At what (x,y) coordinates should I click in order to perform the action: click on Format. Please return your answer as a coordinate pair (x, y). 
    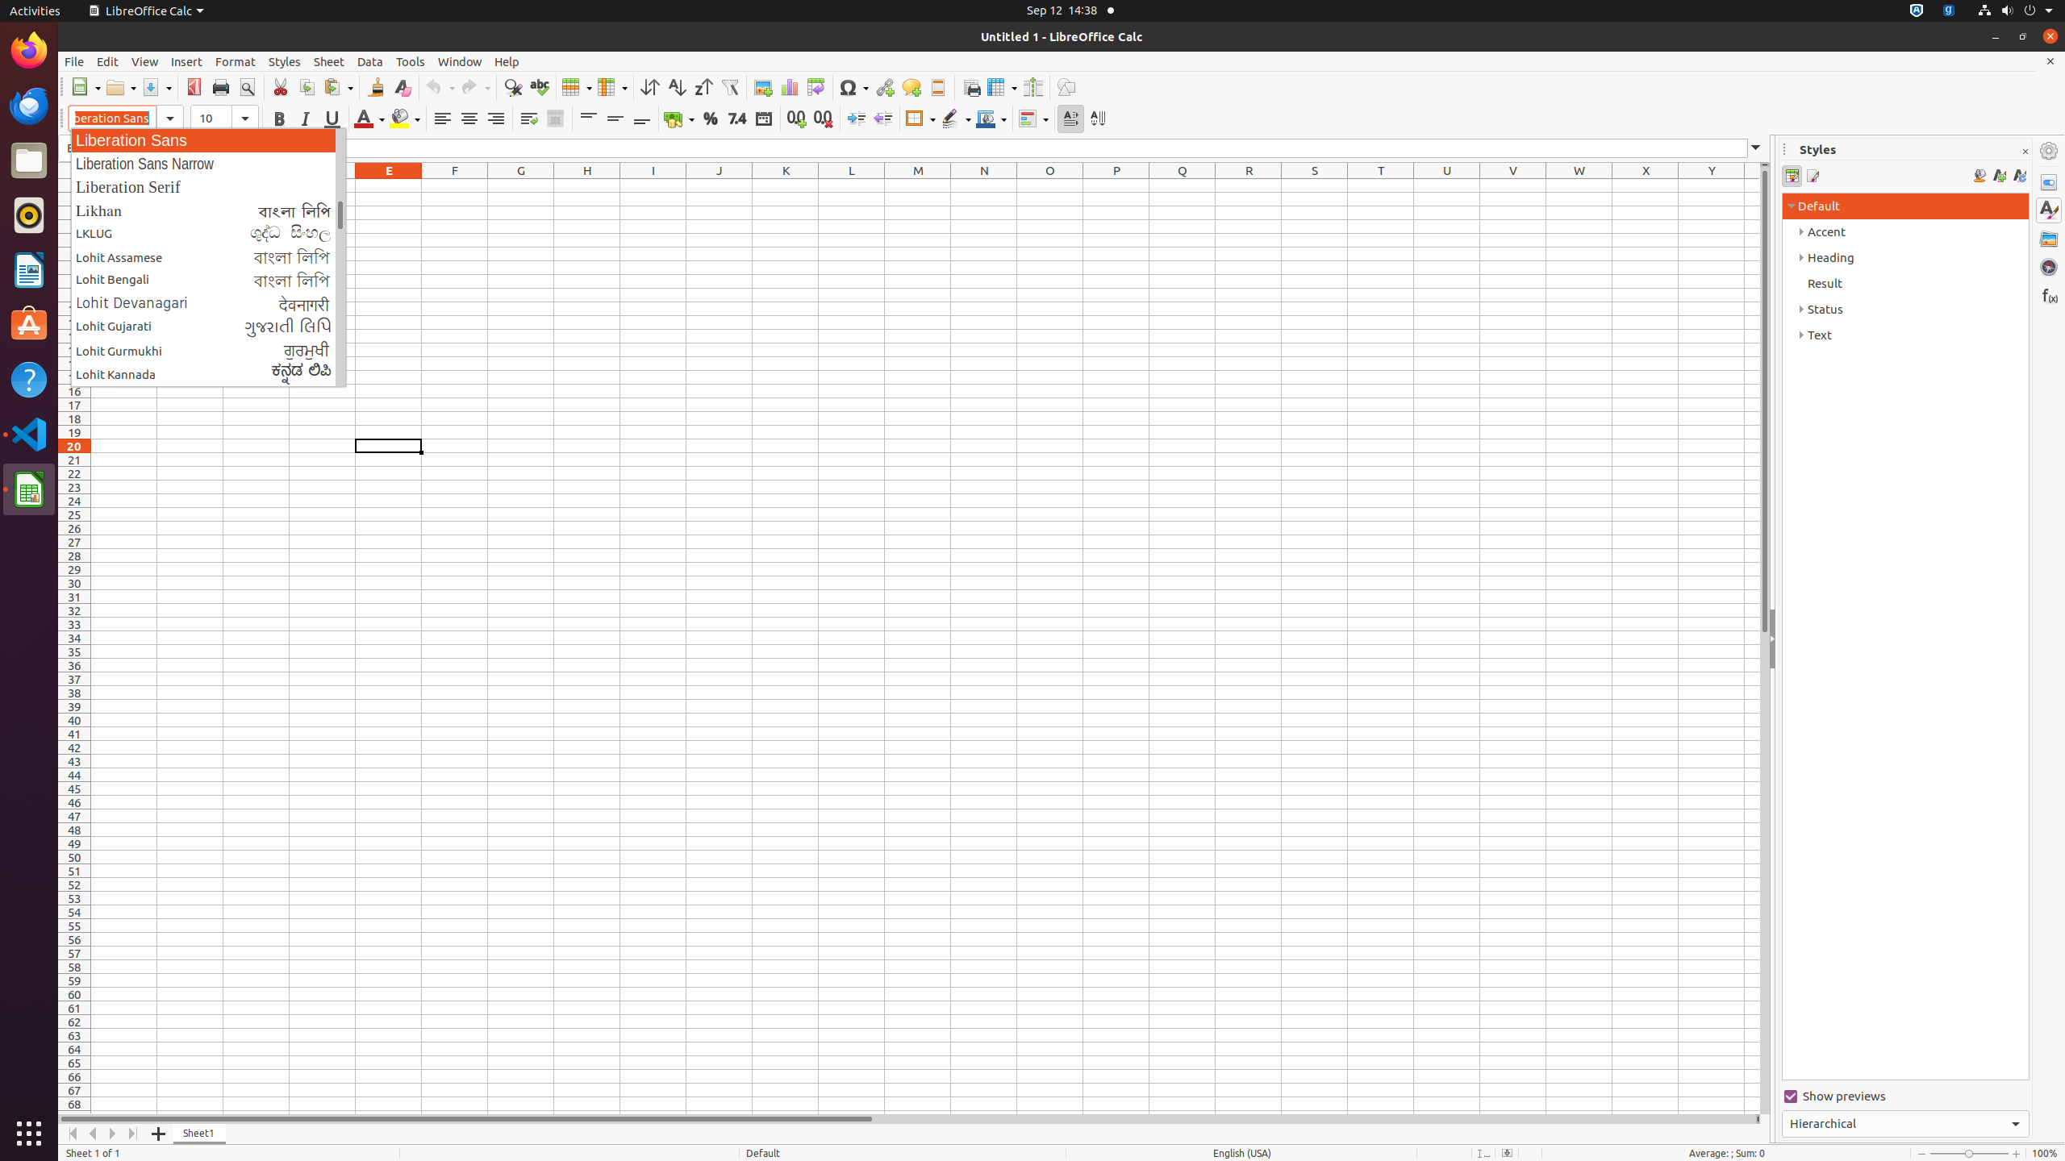
    Looking at the image, I should click on (236, 61).